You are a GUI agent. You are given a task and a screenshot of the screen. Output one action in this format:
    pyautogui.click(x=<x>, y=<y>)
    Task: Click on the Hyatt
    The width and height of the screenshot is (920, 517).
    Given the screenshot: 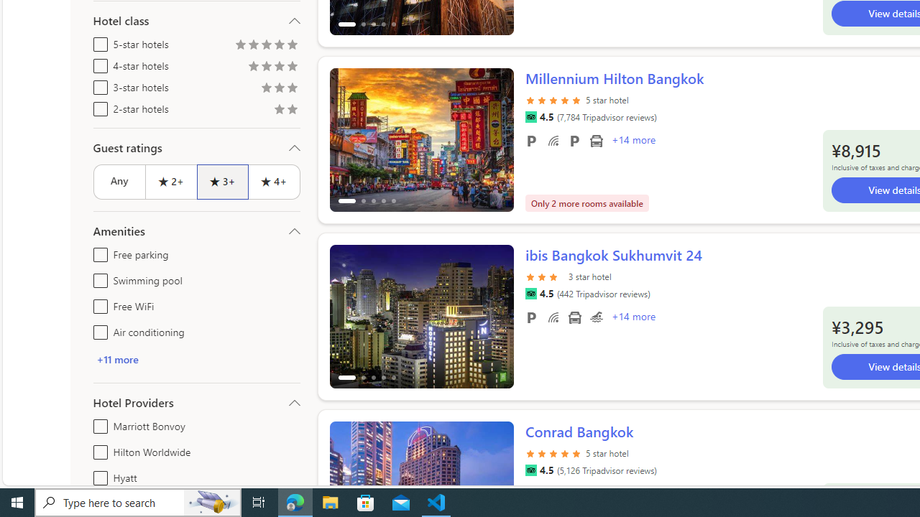 What is the action you would take?
    pyautogui.click(x=98, y=475)
    